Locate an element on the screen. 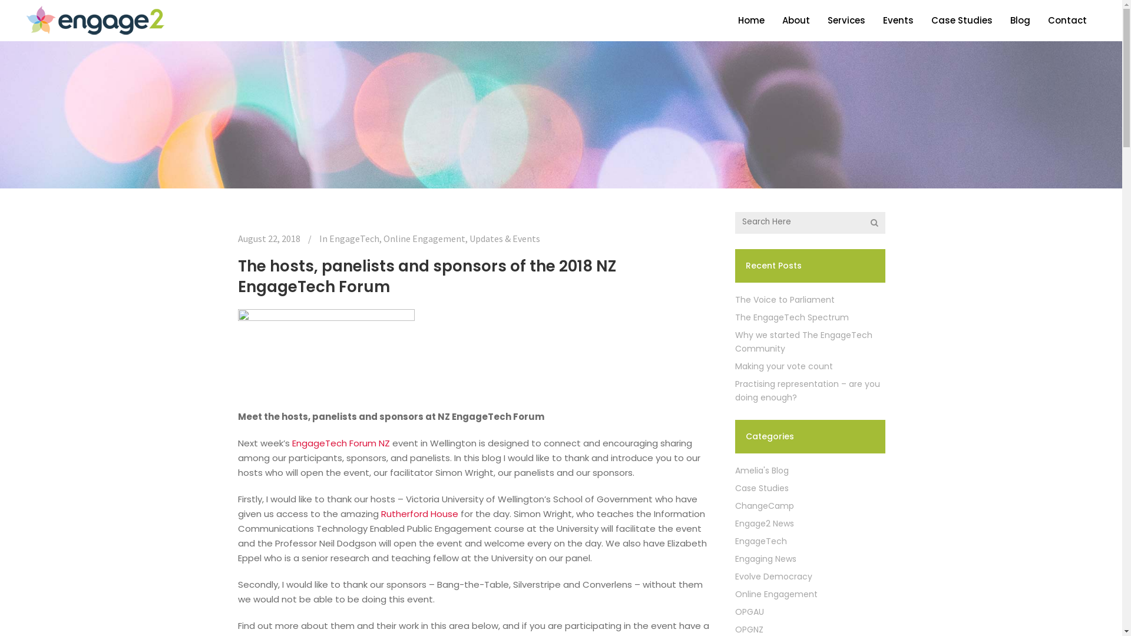 The image size is (1131, 636). About is located at coordinates (796, 21).